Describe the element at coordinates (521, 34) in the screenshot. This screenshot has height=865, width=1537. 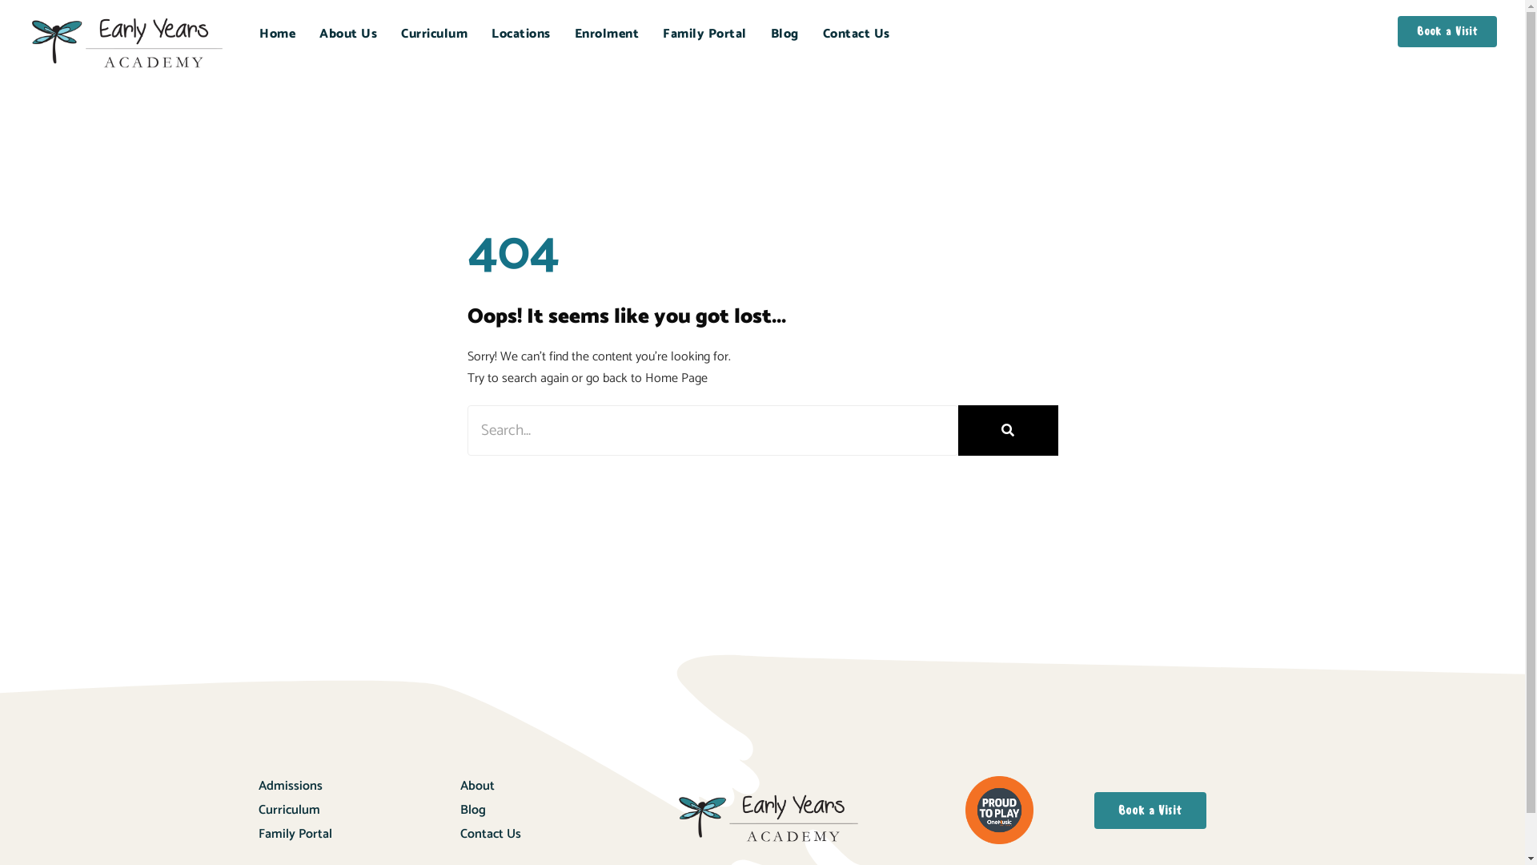
I see `Locations` at that location.